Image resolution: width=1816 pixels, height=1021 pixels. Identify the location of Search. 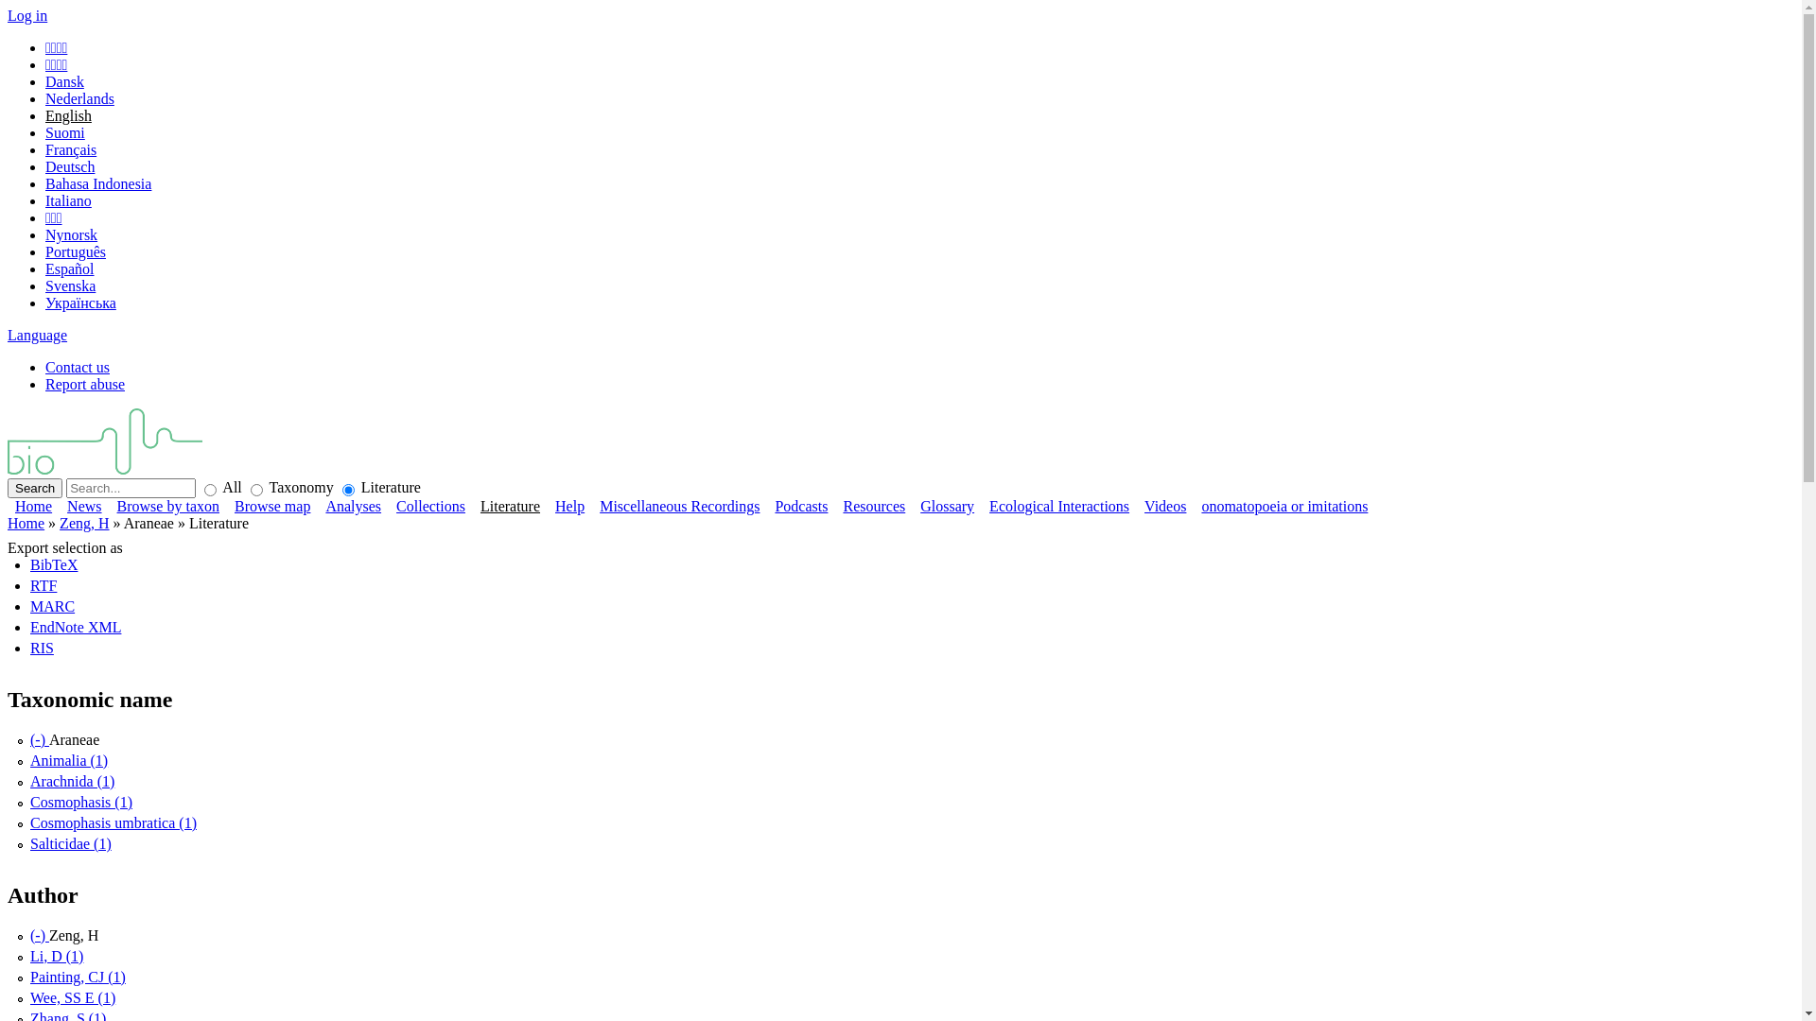
(35, 488).